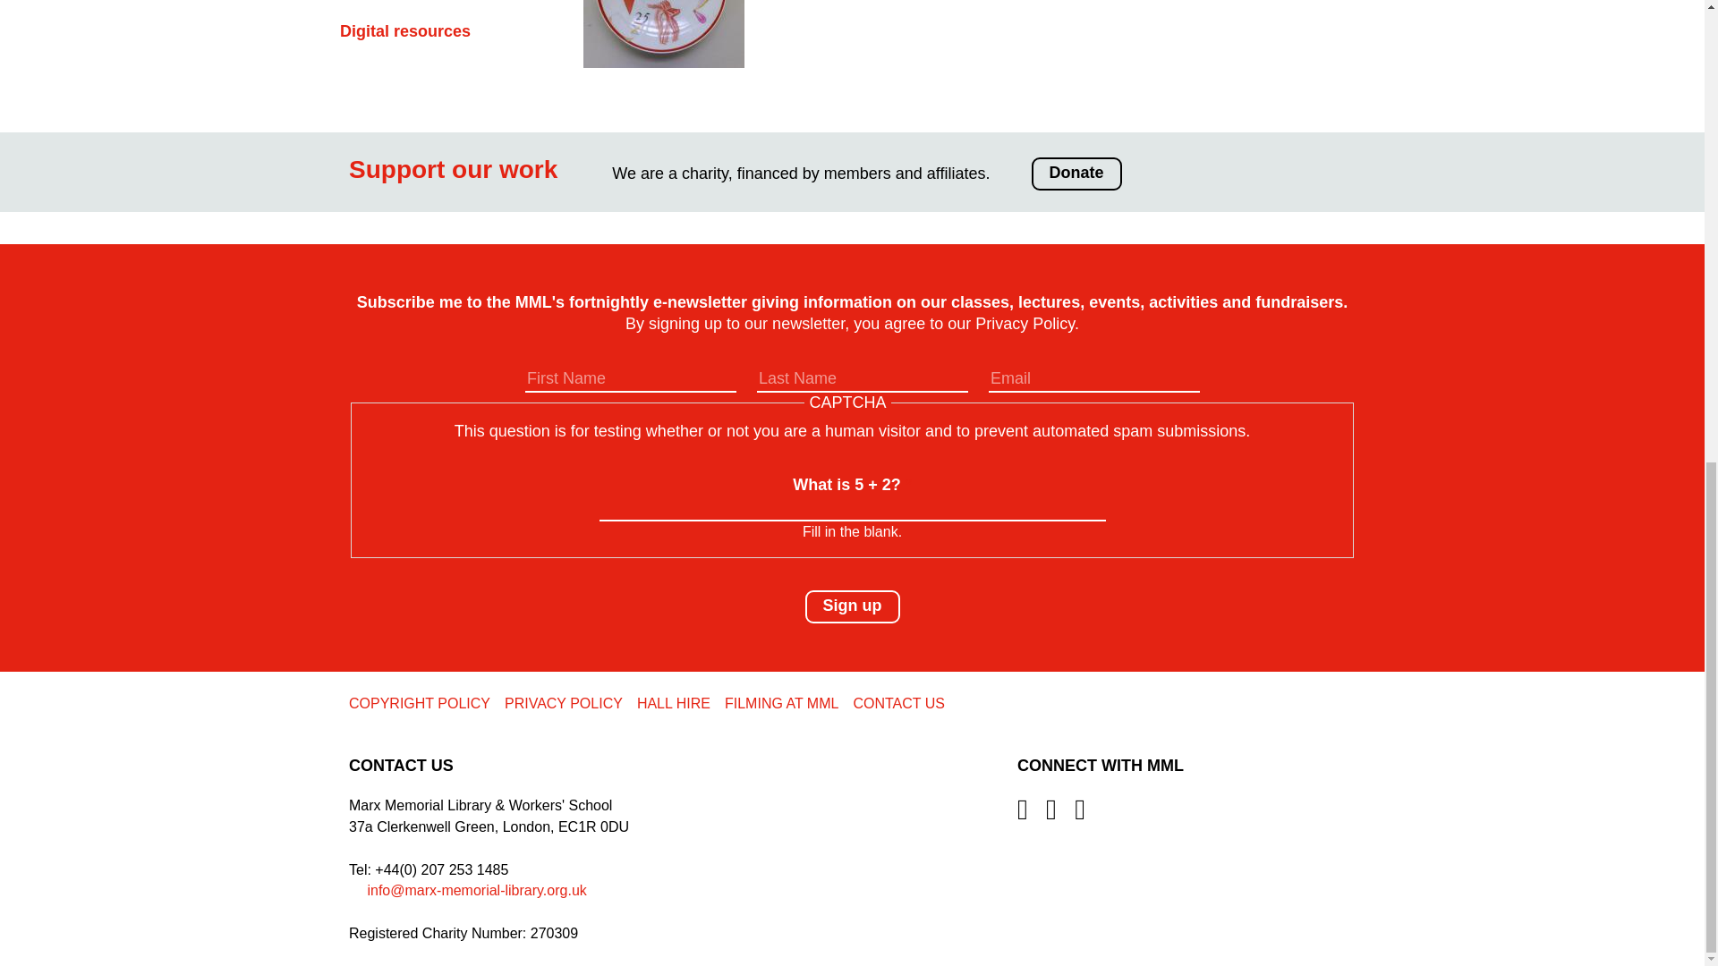  Describe the element at coordinates (1025, 324) in the screenshot. I see `Privacy Policy` at that location.